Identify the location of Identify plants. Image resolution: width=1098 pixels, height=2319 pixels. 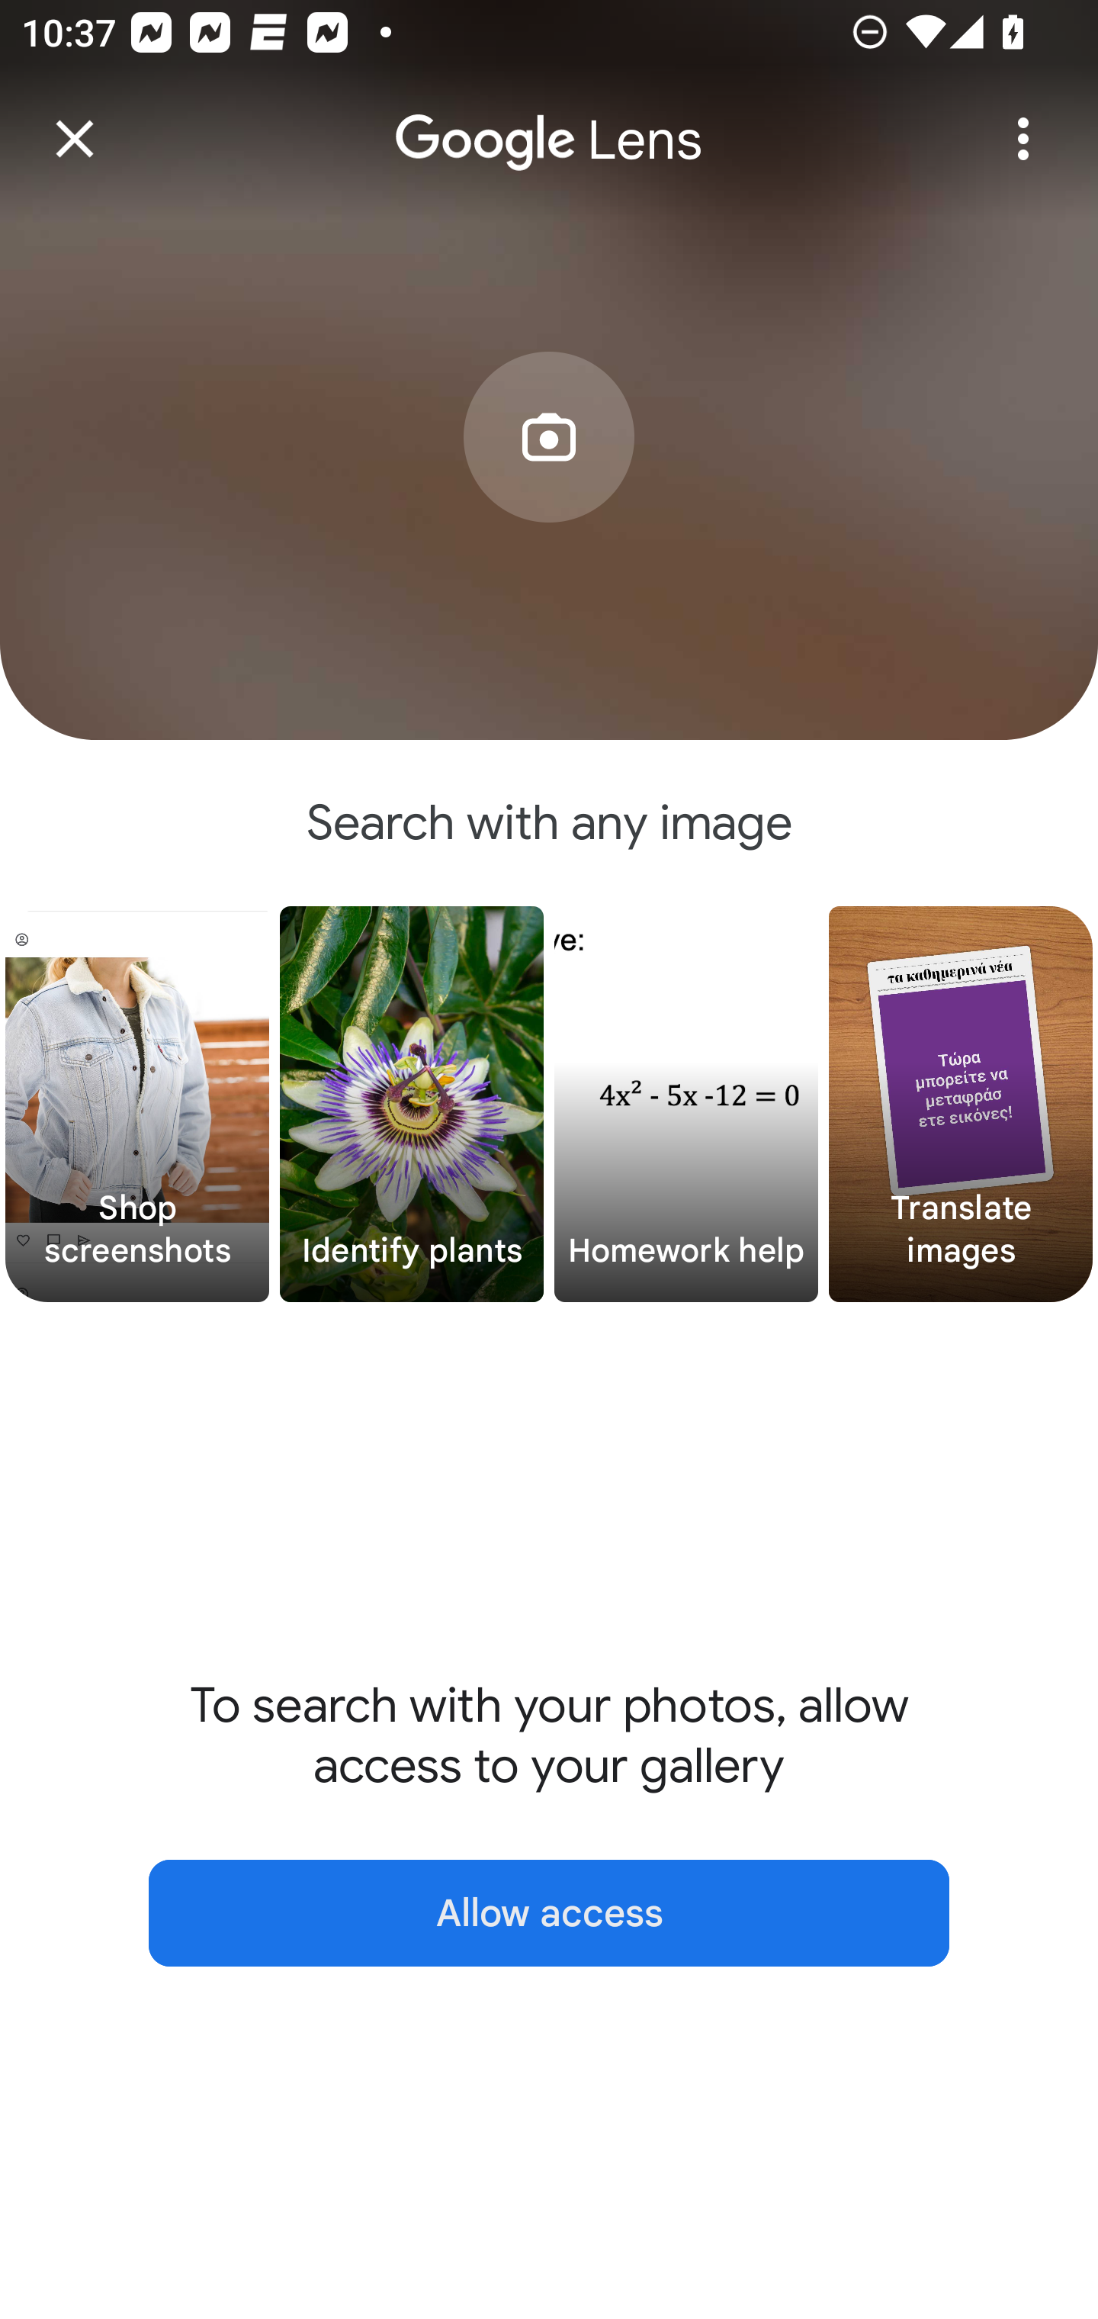
(412, 1105).